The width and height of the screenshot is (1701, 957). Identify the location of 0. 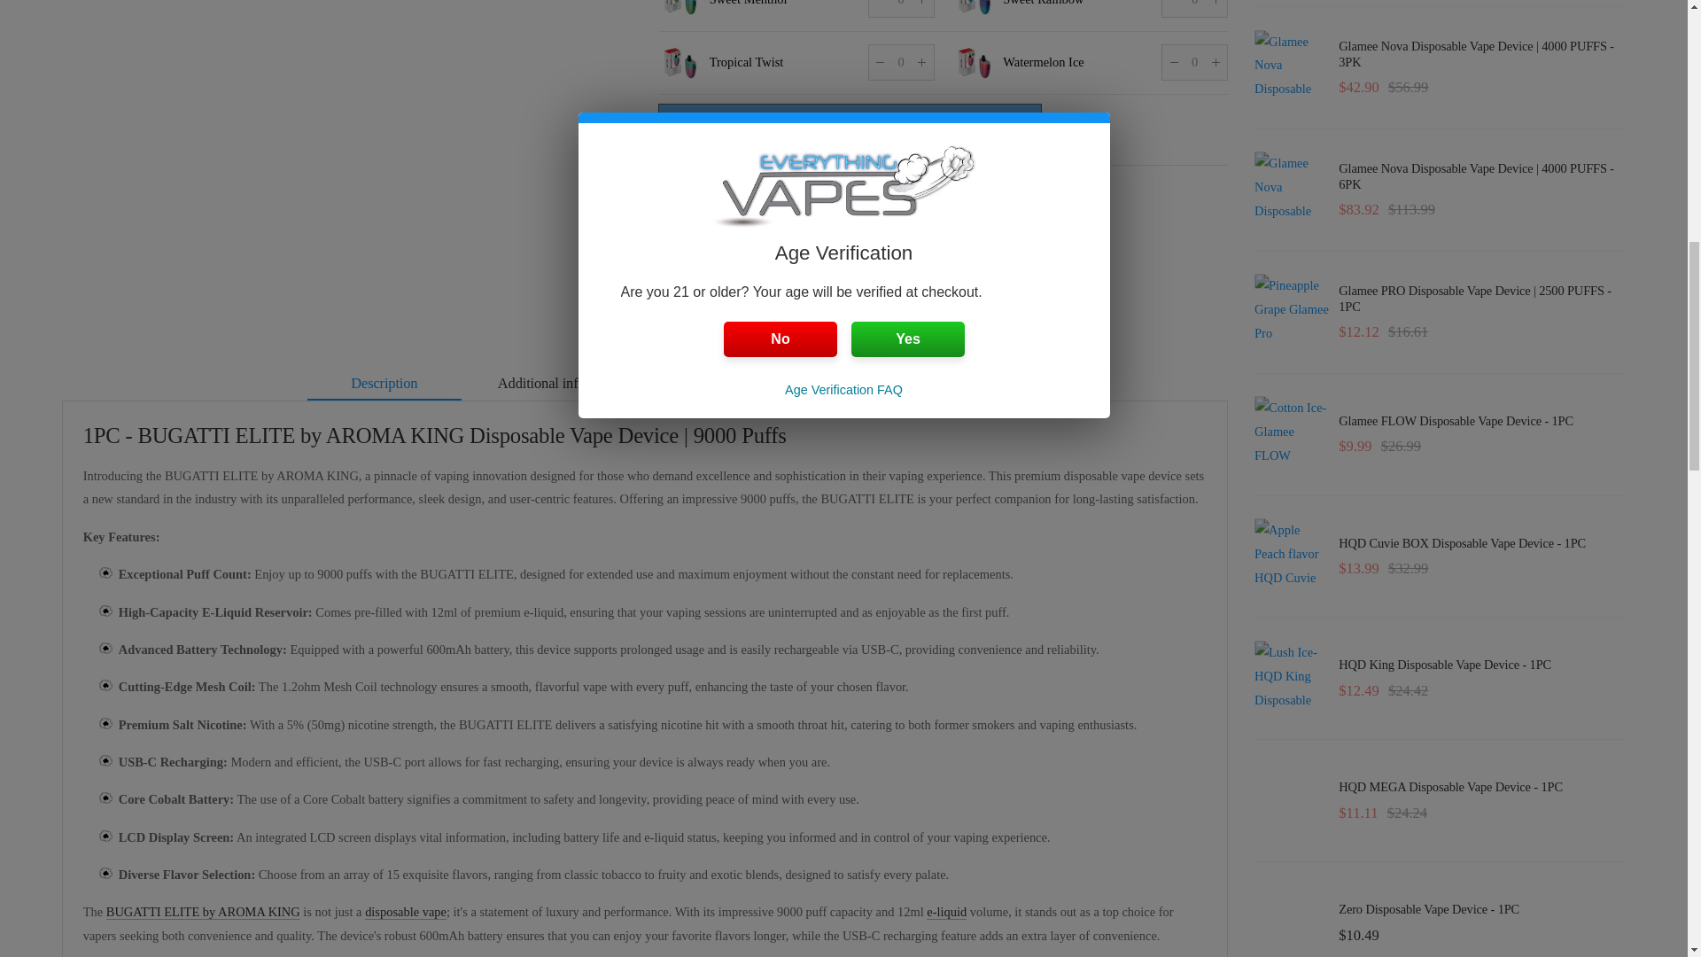
(900, 9).